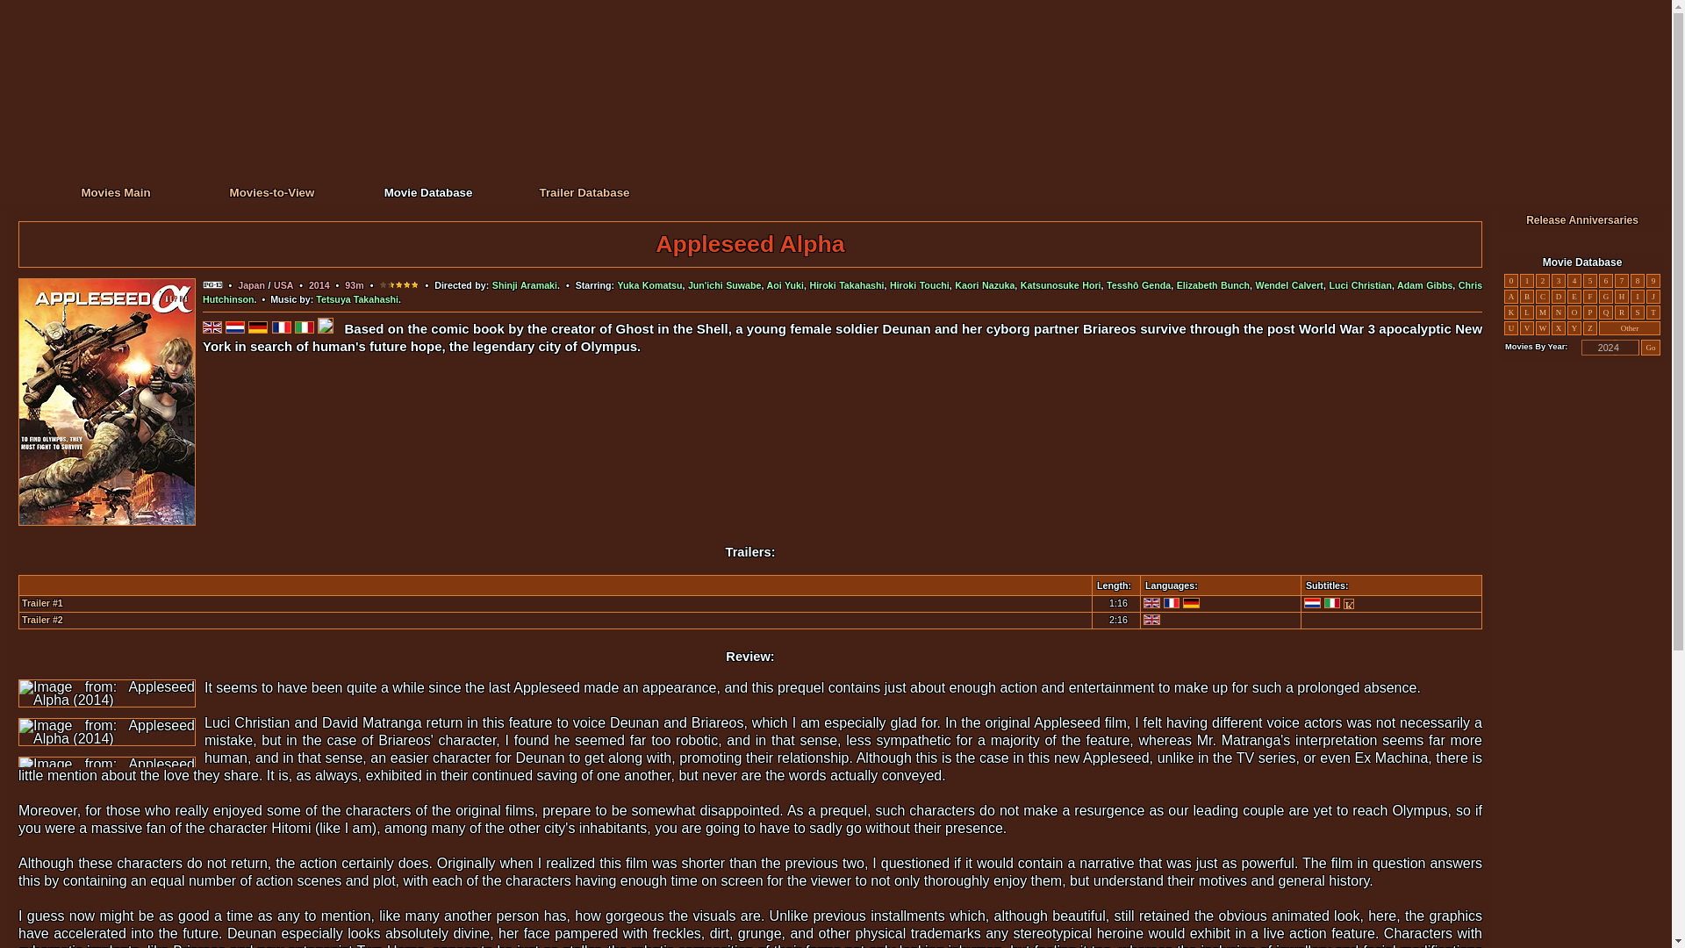 The image size is (1685, 948). Describe the element at coordinates (1151, 603) in the screenshot. I see `English` at that location.